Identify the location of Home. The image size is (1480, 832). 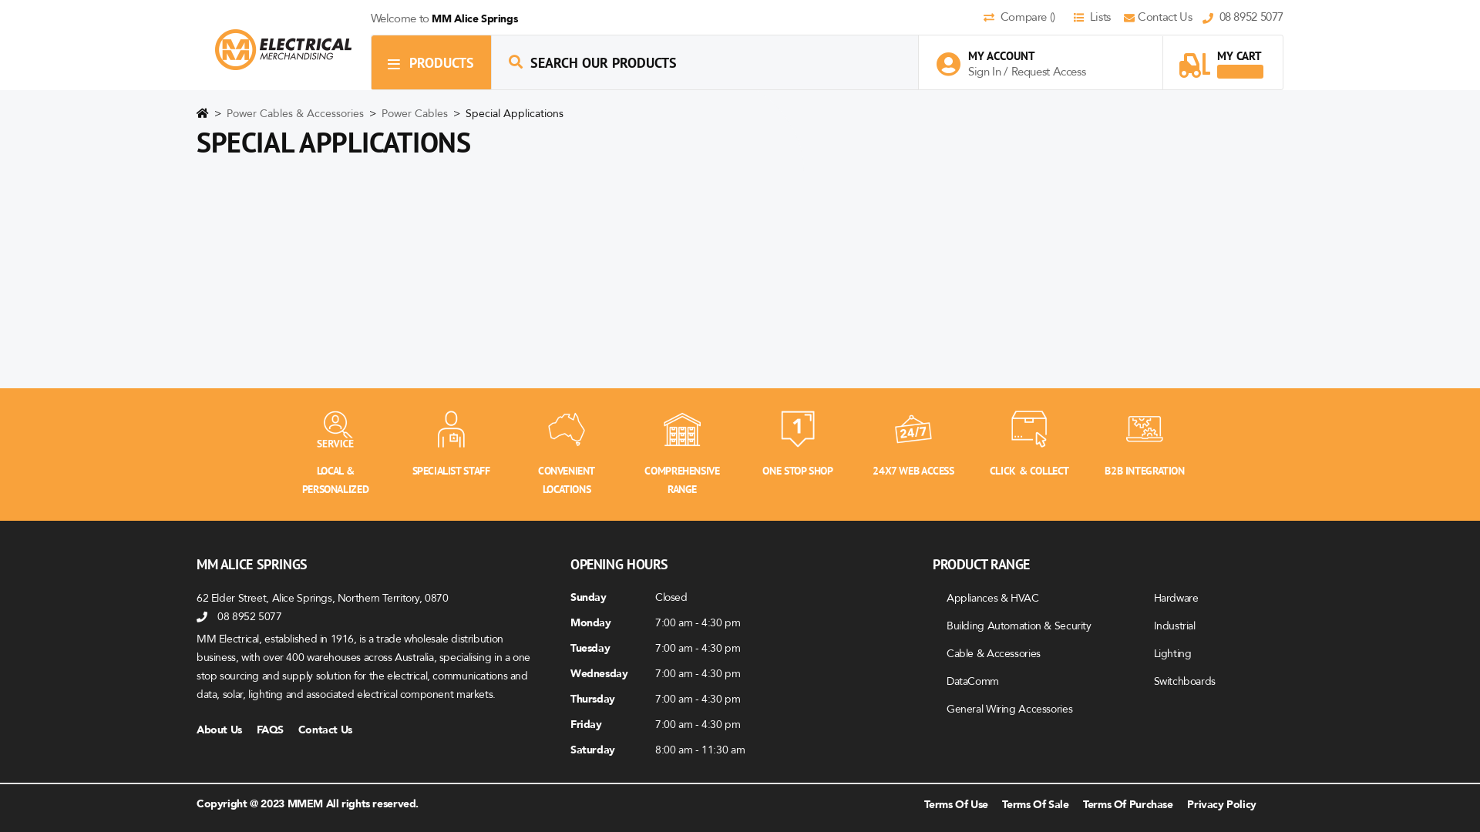
(203, 117).